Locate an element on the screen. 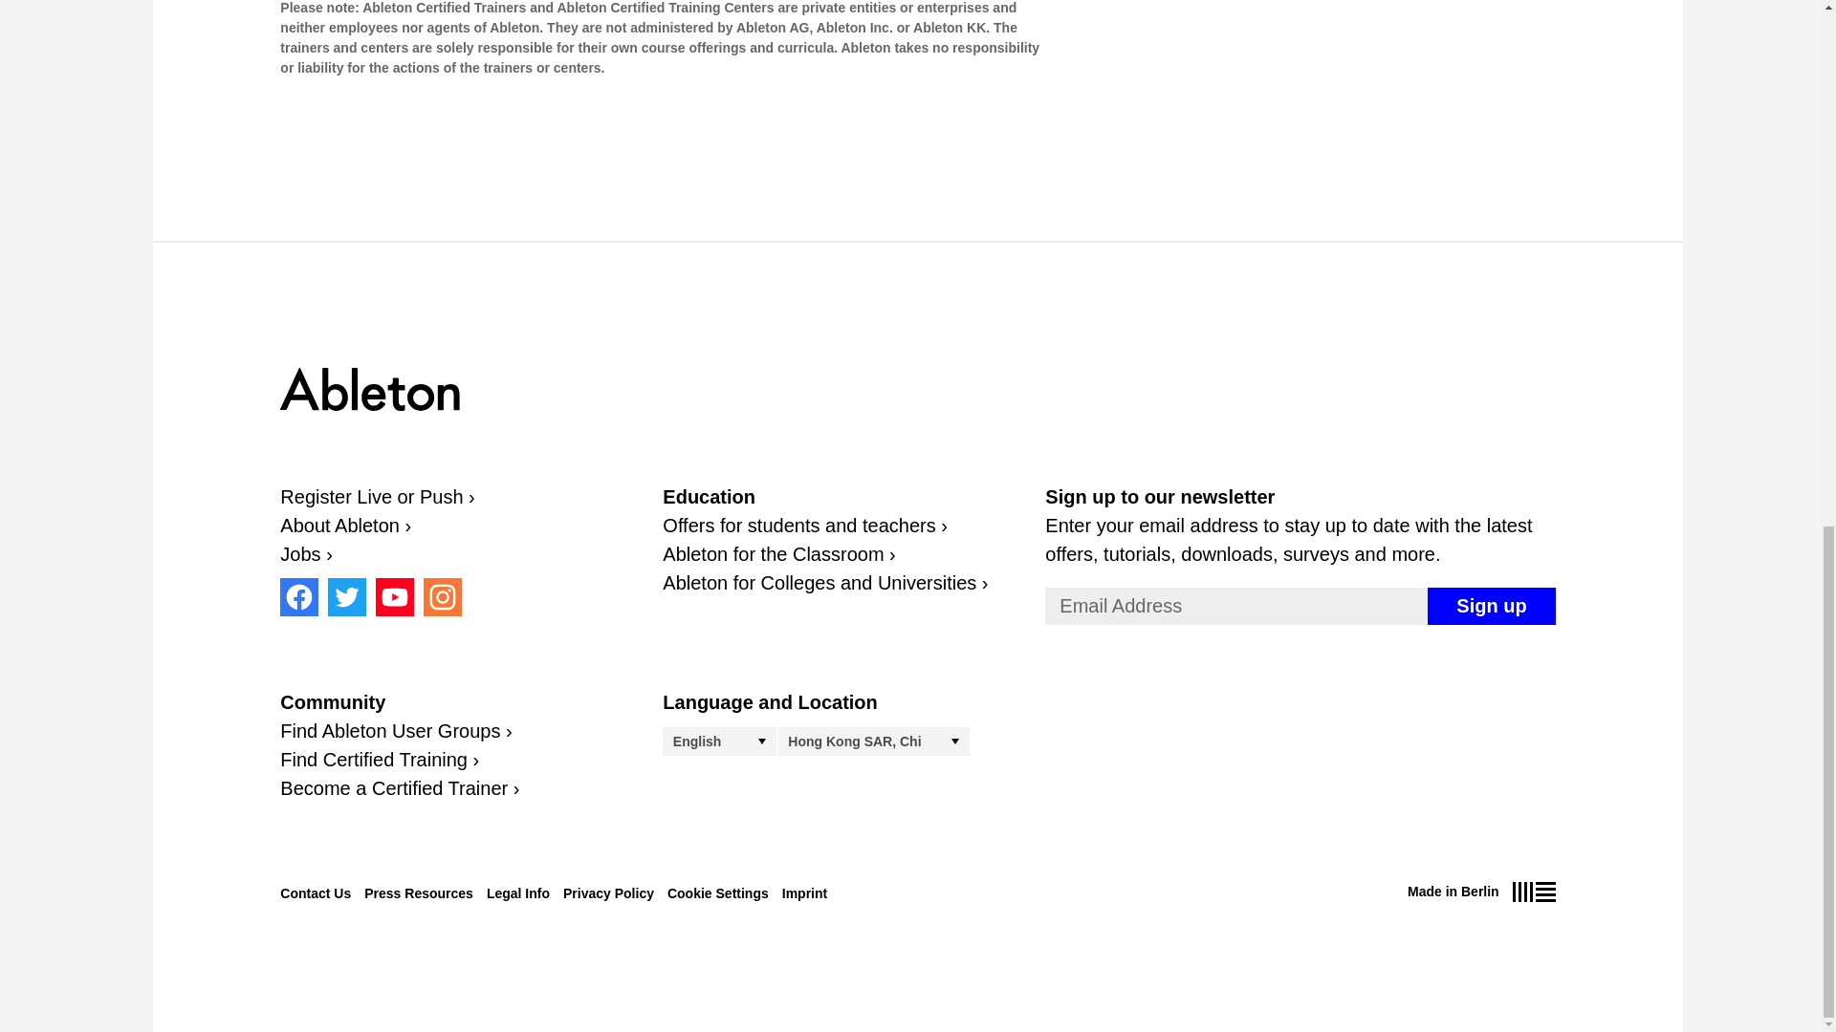 The height and width of the screenshot is (1032, 1836). Ableton Twitter is located at coordinates (346, 596).